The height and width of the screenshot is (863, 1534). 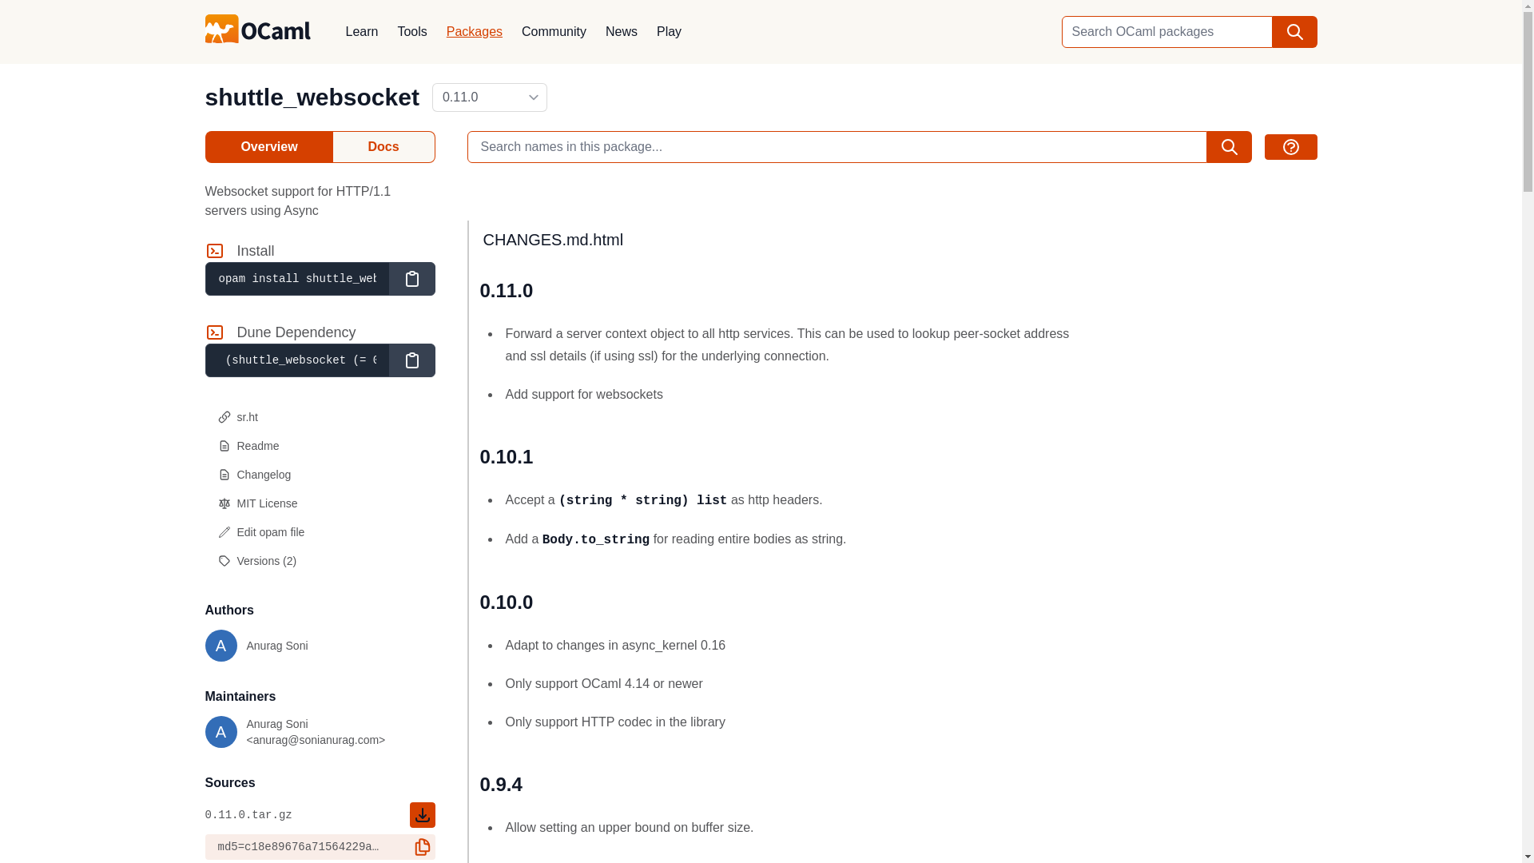 What do you see at coordinates (475, 32) in the screenshot?
I see `MIT License` at bounding box center [475, 32].